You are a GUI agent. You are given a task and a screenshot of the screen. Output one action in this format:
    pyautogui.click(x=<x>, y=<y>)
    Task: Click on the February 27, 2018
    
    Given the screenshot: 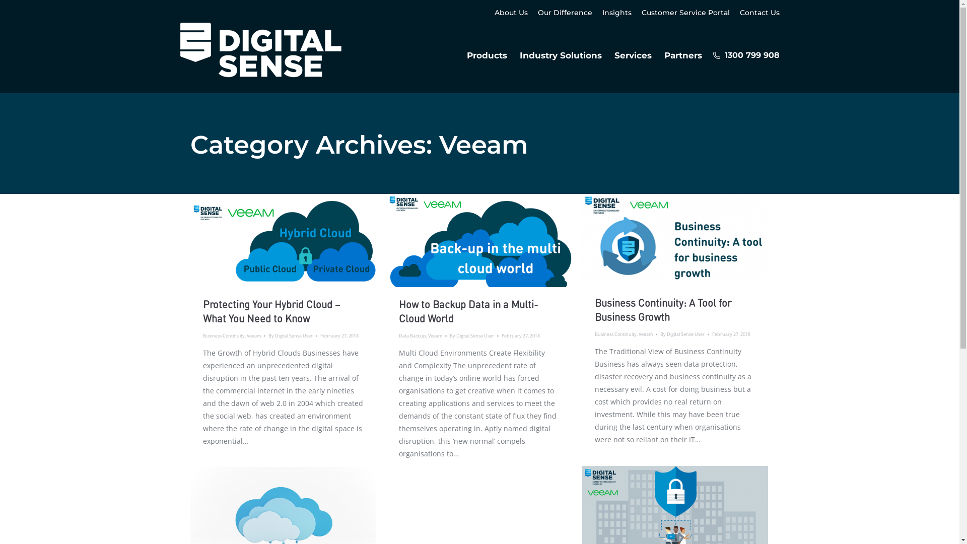 What is the action you would take?
    pyautogui.click(x=339, y=336)
    